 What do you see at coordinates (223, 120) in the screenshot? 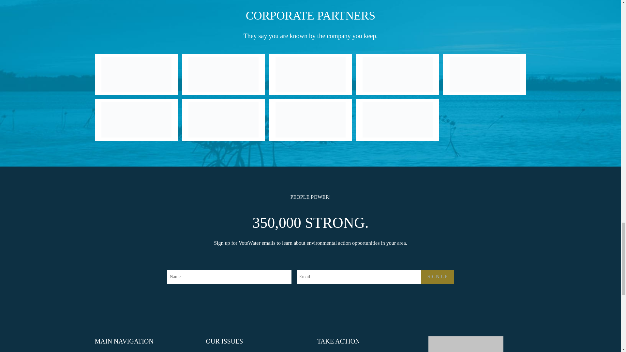
I see `logo-fko` at bounding box center [223, 120].